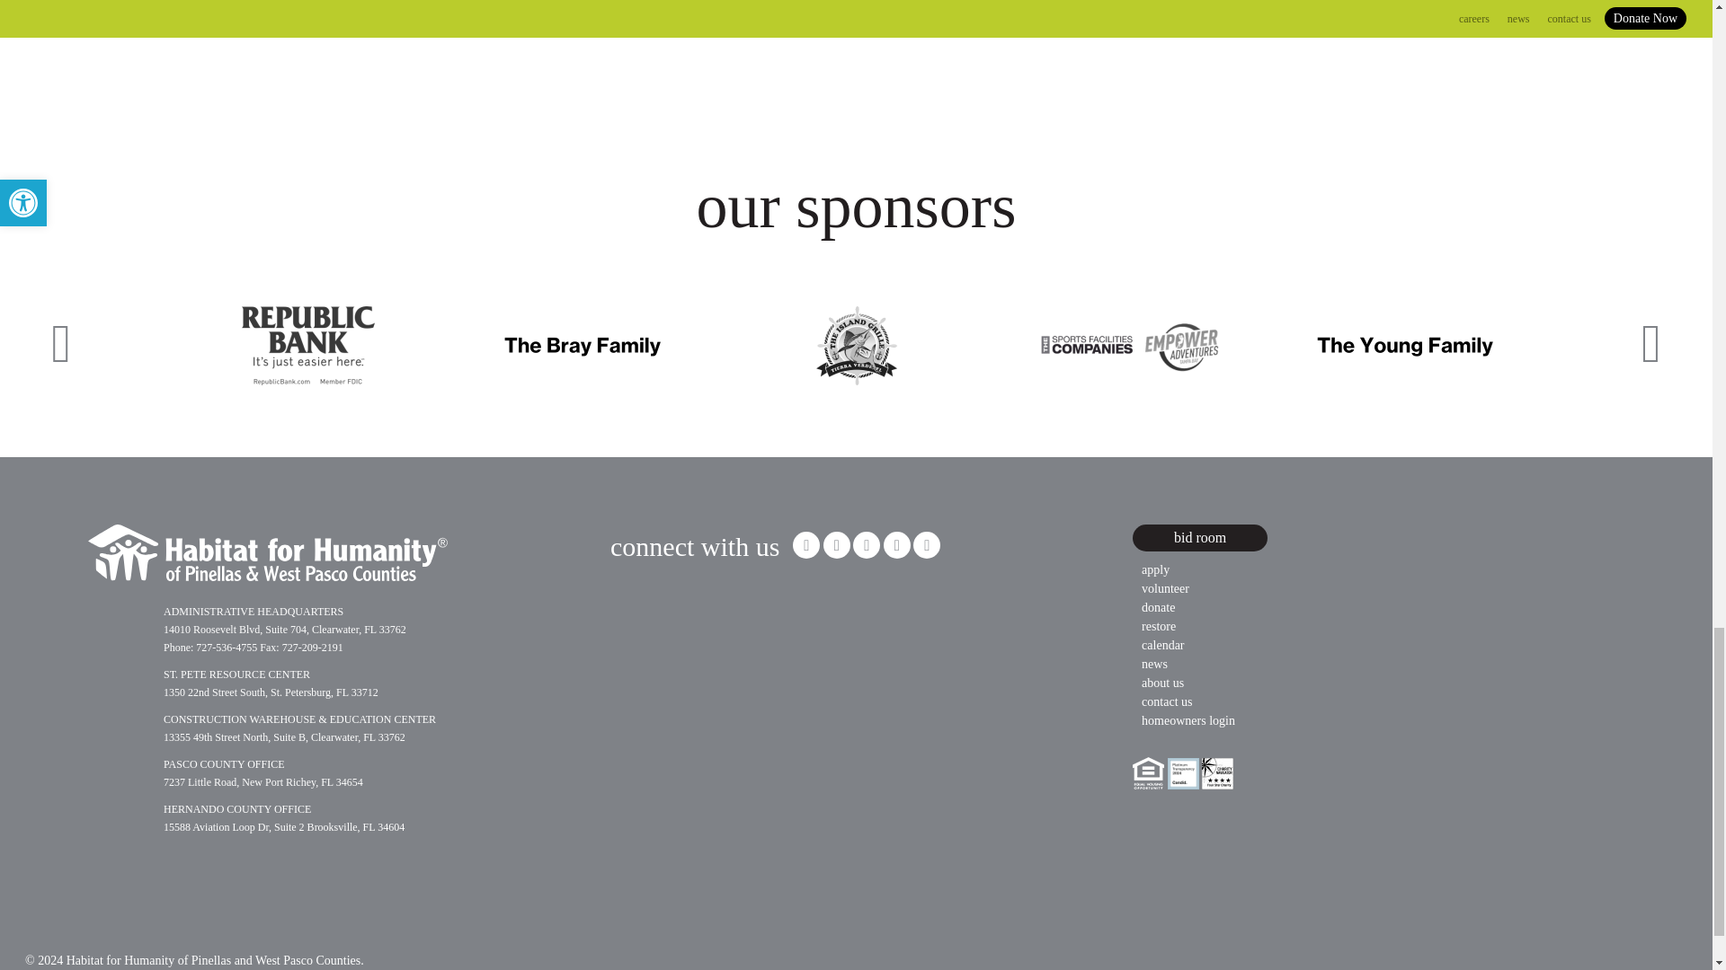 This screenshot has width=1726, height=970. I want to click on Form 1, so click(745, 656).